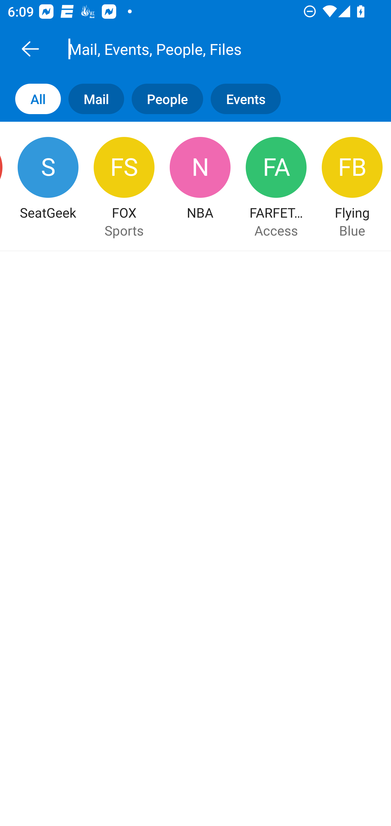 The width and height of the screenshot is (391, 826). Describe the element at coordinates (207, 49) in the screenshot. I see `Mail, Events, People, Files` at that location.